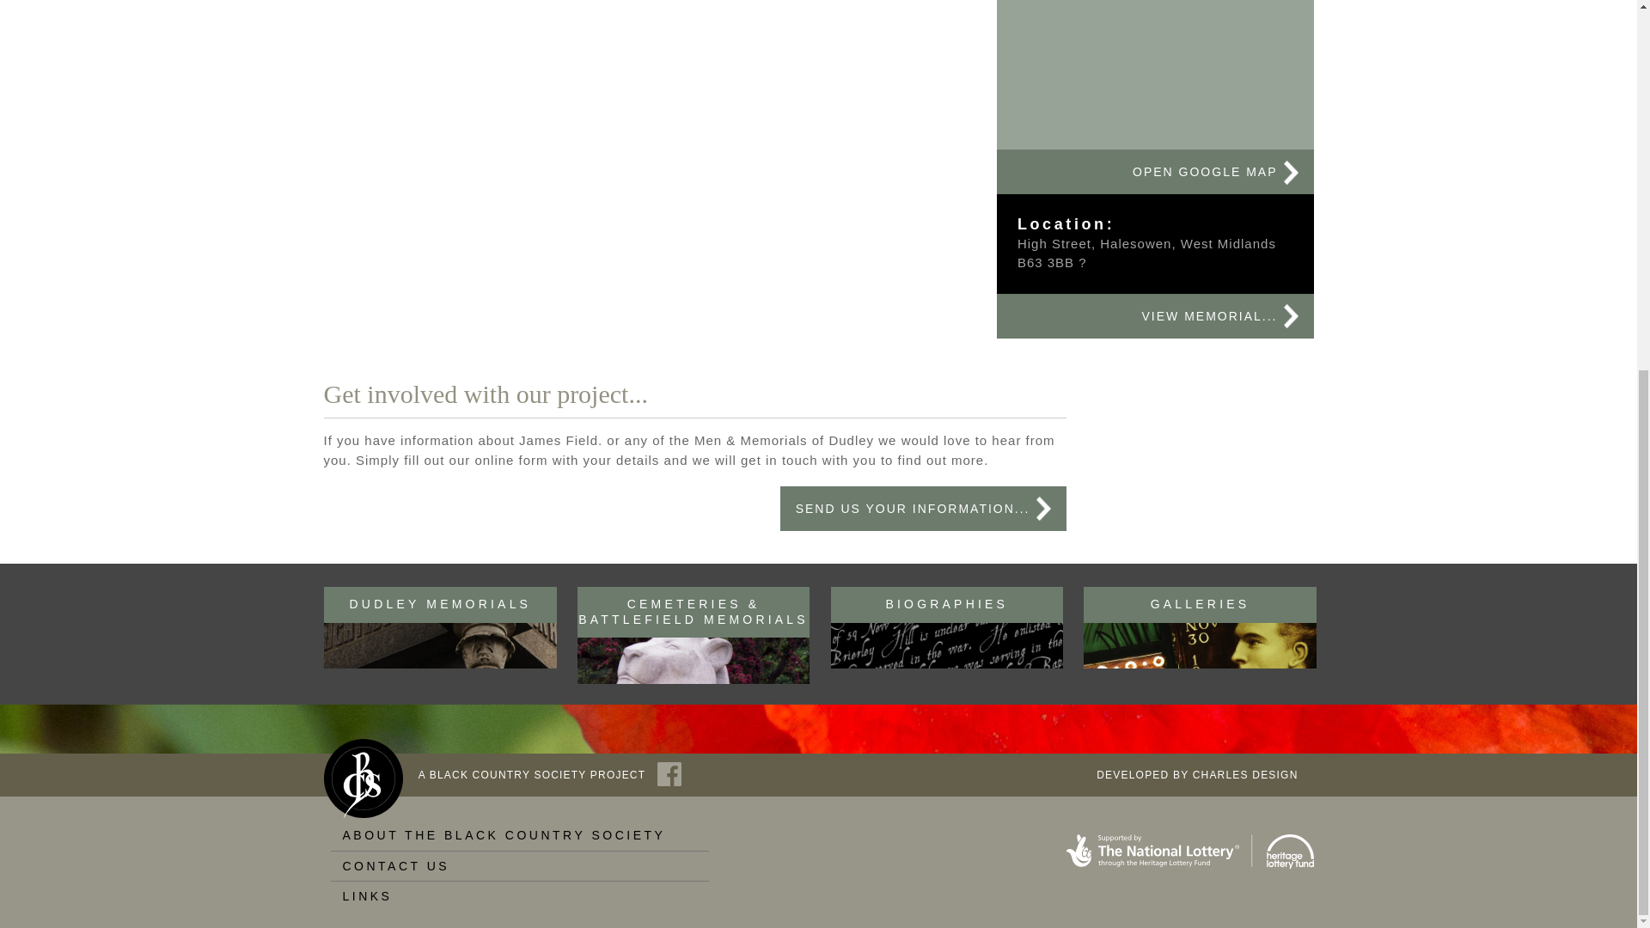 This screenshot has height=928, width=1650. Describe the element at coordinates (1200, 627) in the screenshot. I see `GALLERIES` at that location.